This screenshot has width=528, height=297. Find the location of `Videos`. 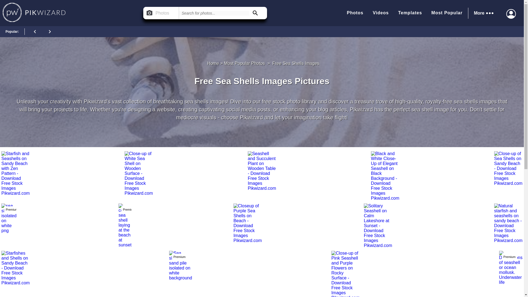

Videos is located at coordinates (381, 13).